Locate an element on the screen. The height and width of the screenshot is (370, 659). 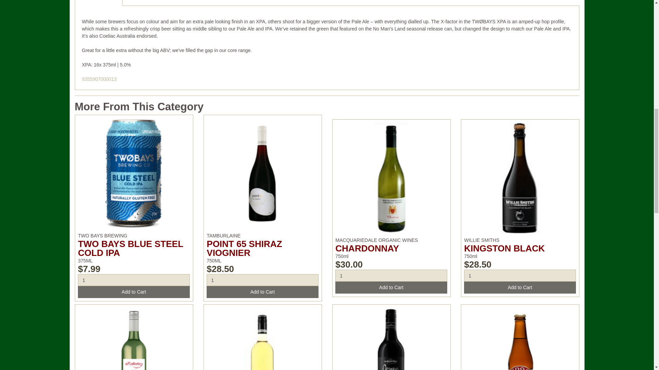
1 is located at coordinates (134, 280).